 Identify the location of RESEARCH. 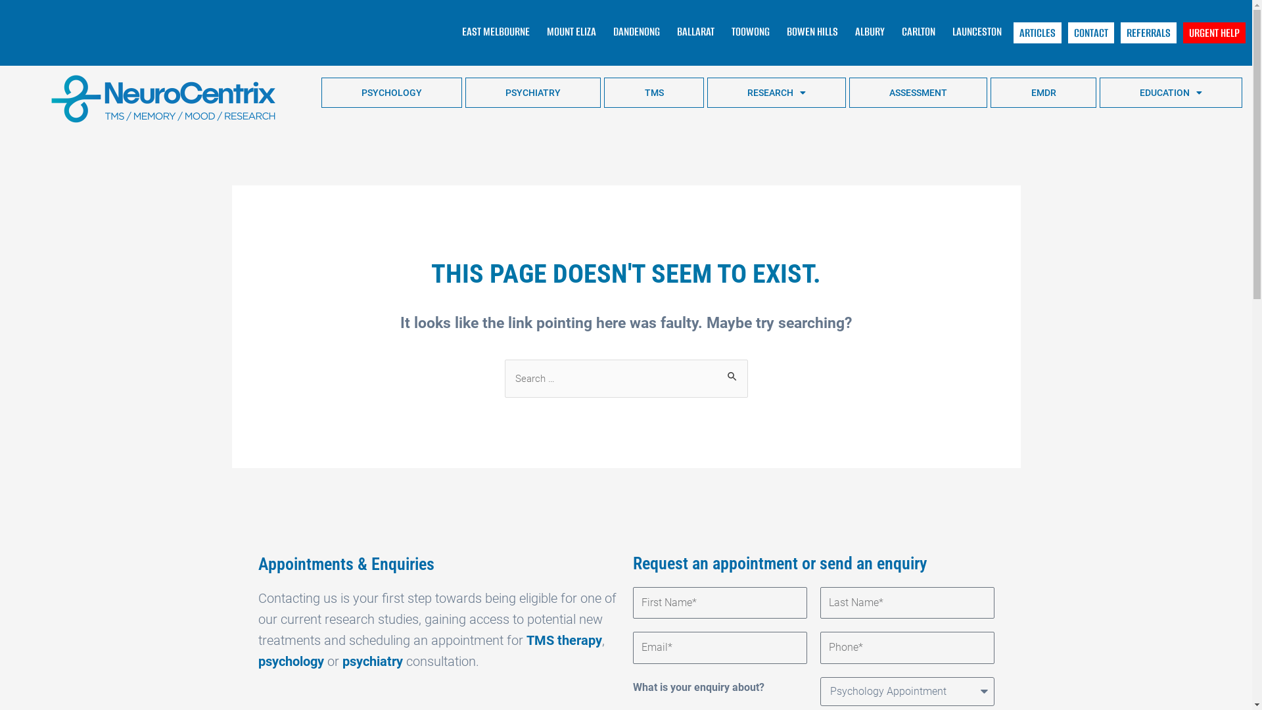
(777, 93).